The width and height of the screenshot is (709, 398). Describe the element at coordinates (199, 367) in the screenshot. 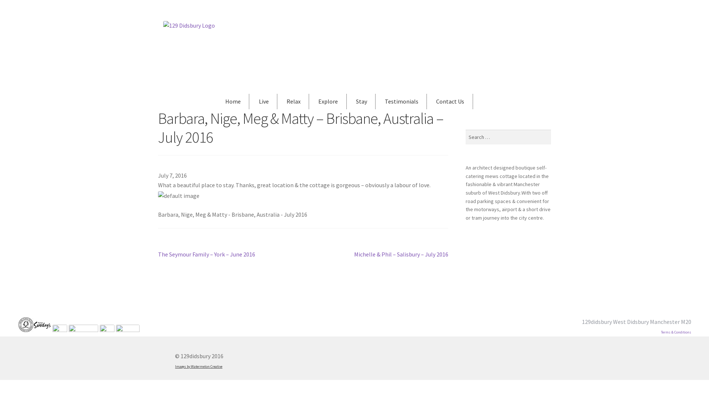

I see `Images by Watermelon Creative` at that location.